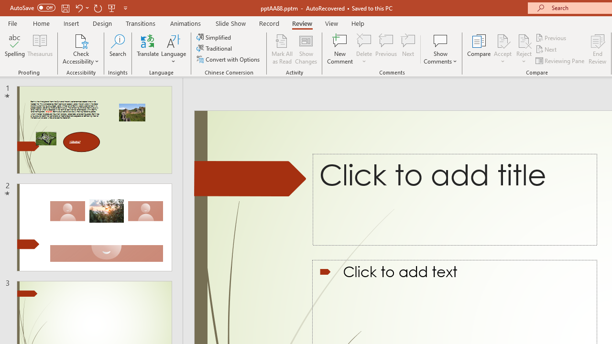  I want to click on Previous, so click(552, 37).